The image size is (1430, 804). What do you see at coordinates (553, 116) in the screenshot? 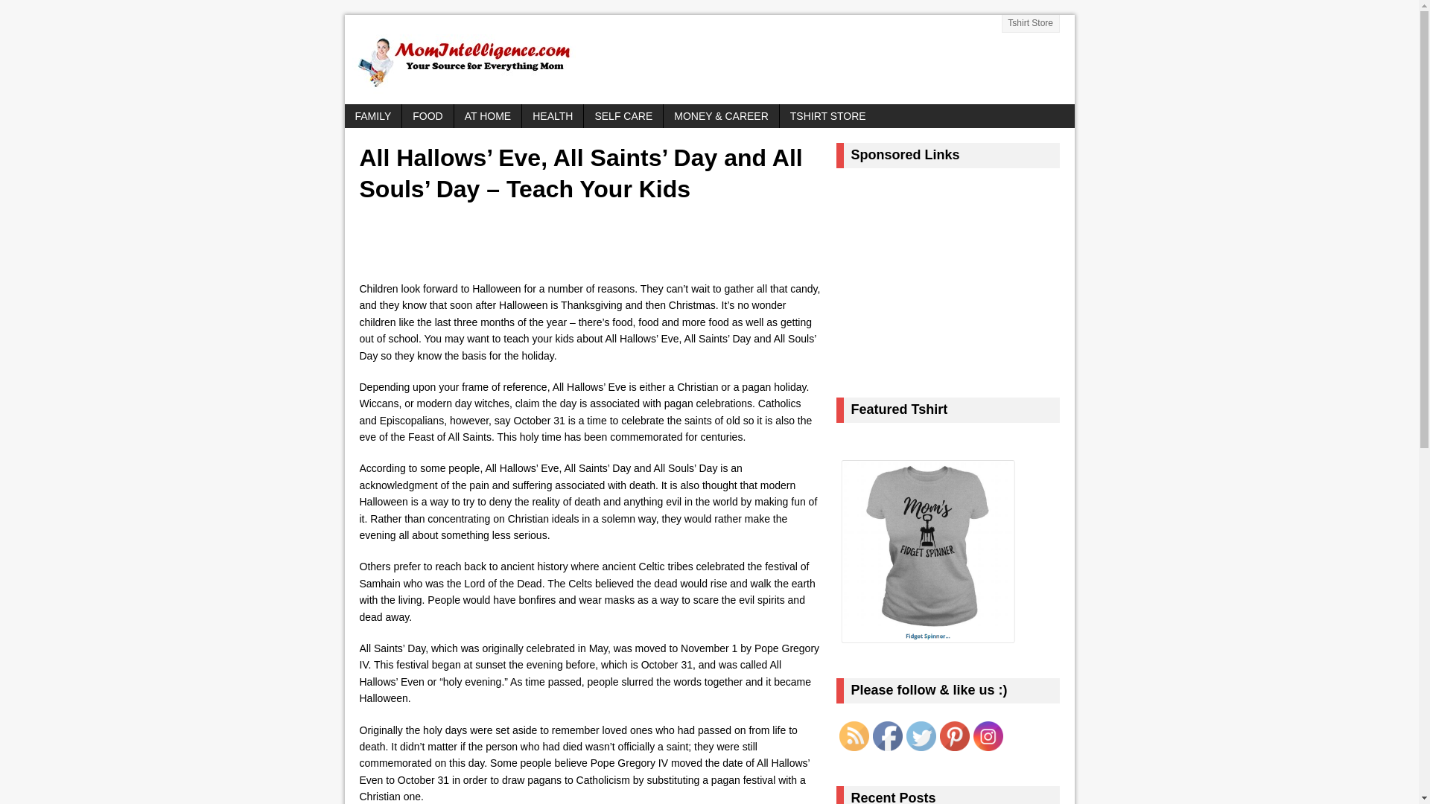
I see `HEALTH` at bounding box center [553, 116].